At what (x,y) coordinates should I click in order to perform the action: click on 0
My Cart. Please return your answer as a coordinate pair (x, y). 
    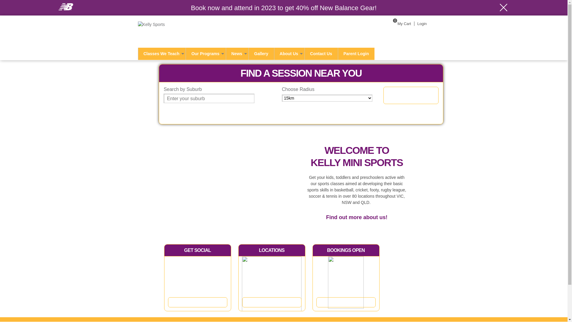
    Looking at the image, I should click on (400, 24).